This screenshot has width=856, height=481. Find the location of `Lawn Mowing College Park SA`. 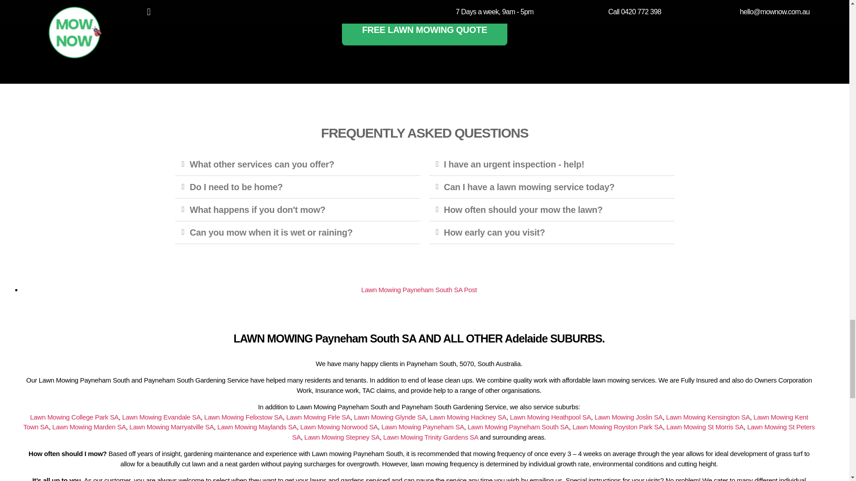

Lawn Mowing College Park SA is located at coordinates (74, 417).